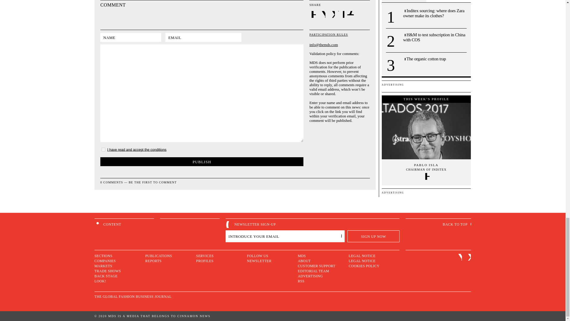 The height and width of the screenshot is (321, 570). Describe the element at coordinates (341, 14) in the screenshot. I see `T` at that location.